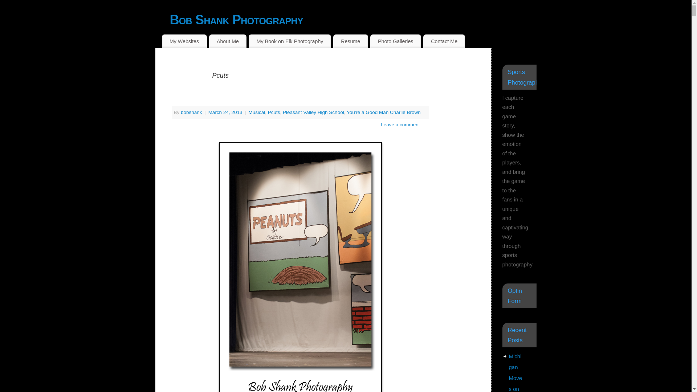 Image resolution: width=697 pixels, height=392 pixels. Describe the element at coordinates (183, 99) in the screenshot. I see `Permalink to Pcuts` at that location.